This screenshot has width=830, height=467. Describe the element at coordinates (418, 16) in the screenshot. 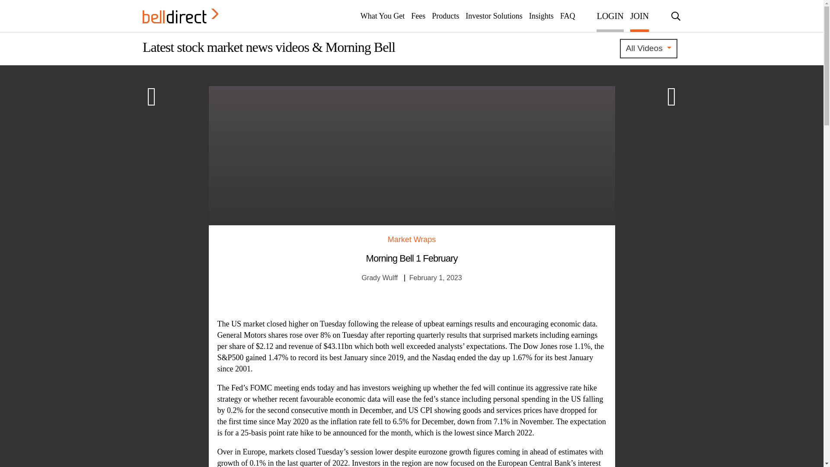

I see `Fees` at that location.